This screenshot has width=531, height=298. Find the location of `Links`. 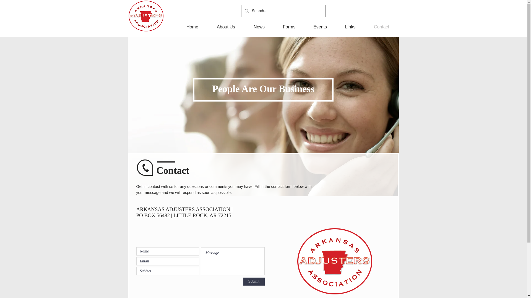

Links is located at coordinates (350, 27).